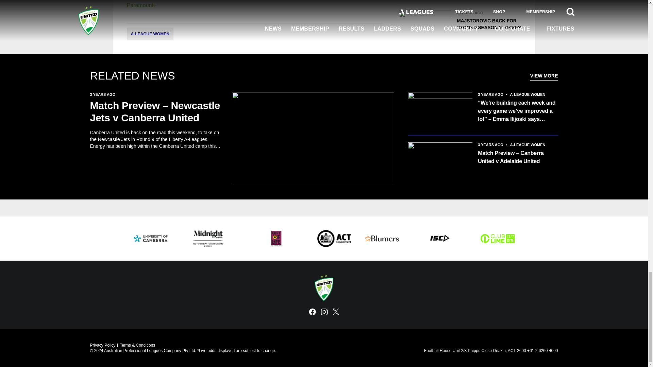 The height and width of the screenshot is (367, 653). I want to click on Blumers Lawyers, so click(381, 238).